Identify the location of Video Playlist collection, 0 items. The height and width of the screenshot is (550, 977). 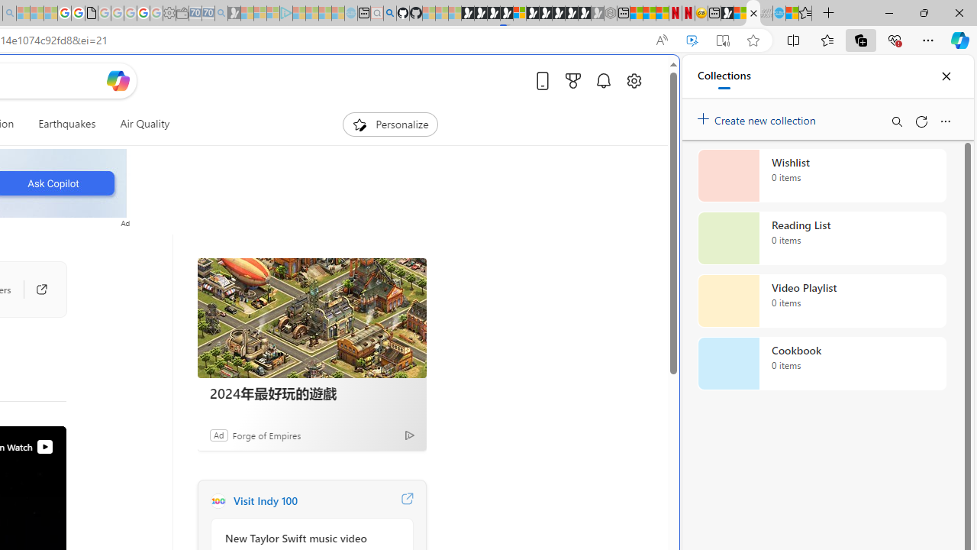
(821, 301).